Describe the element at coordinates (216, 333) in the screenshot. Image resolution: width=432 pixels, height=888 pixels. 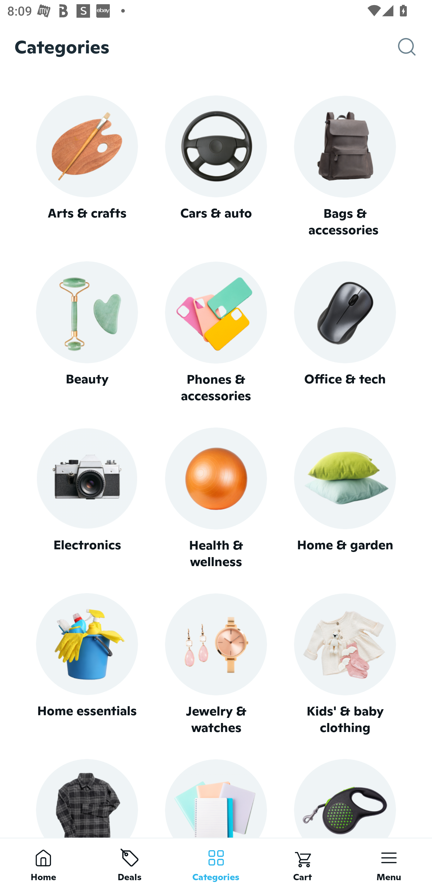
I see `Phones & accessories` at that location.